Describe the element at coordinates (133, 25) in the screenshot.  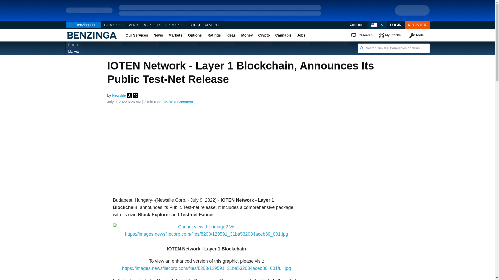
I see `EVENTS` at that location.